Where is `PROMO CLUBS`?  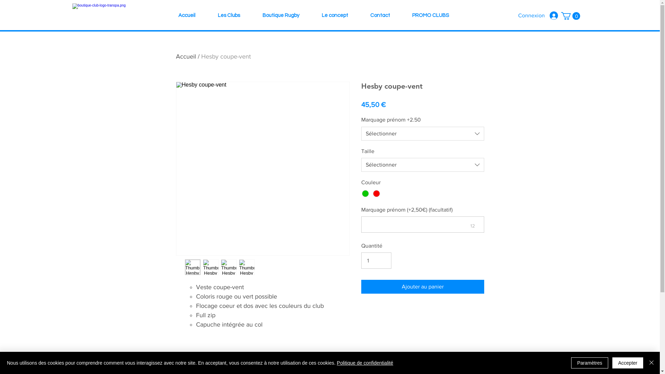 PROMO CLUBS is located at coordinates (431, 16).